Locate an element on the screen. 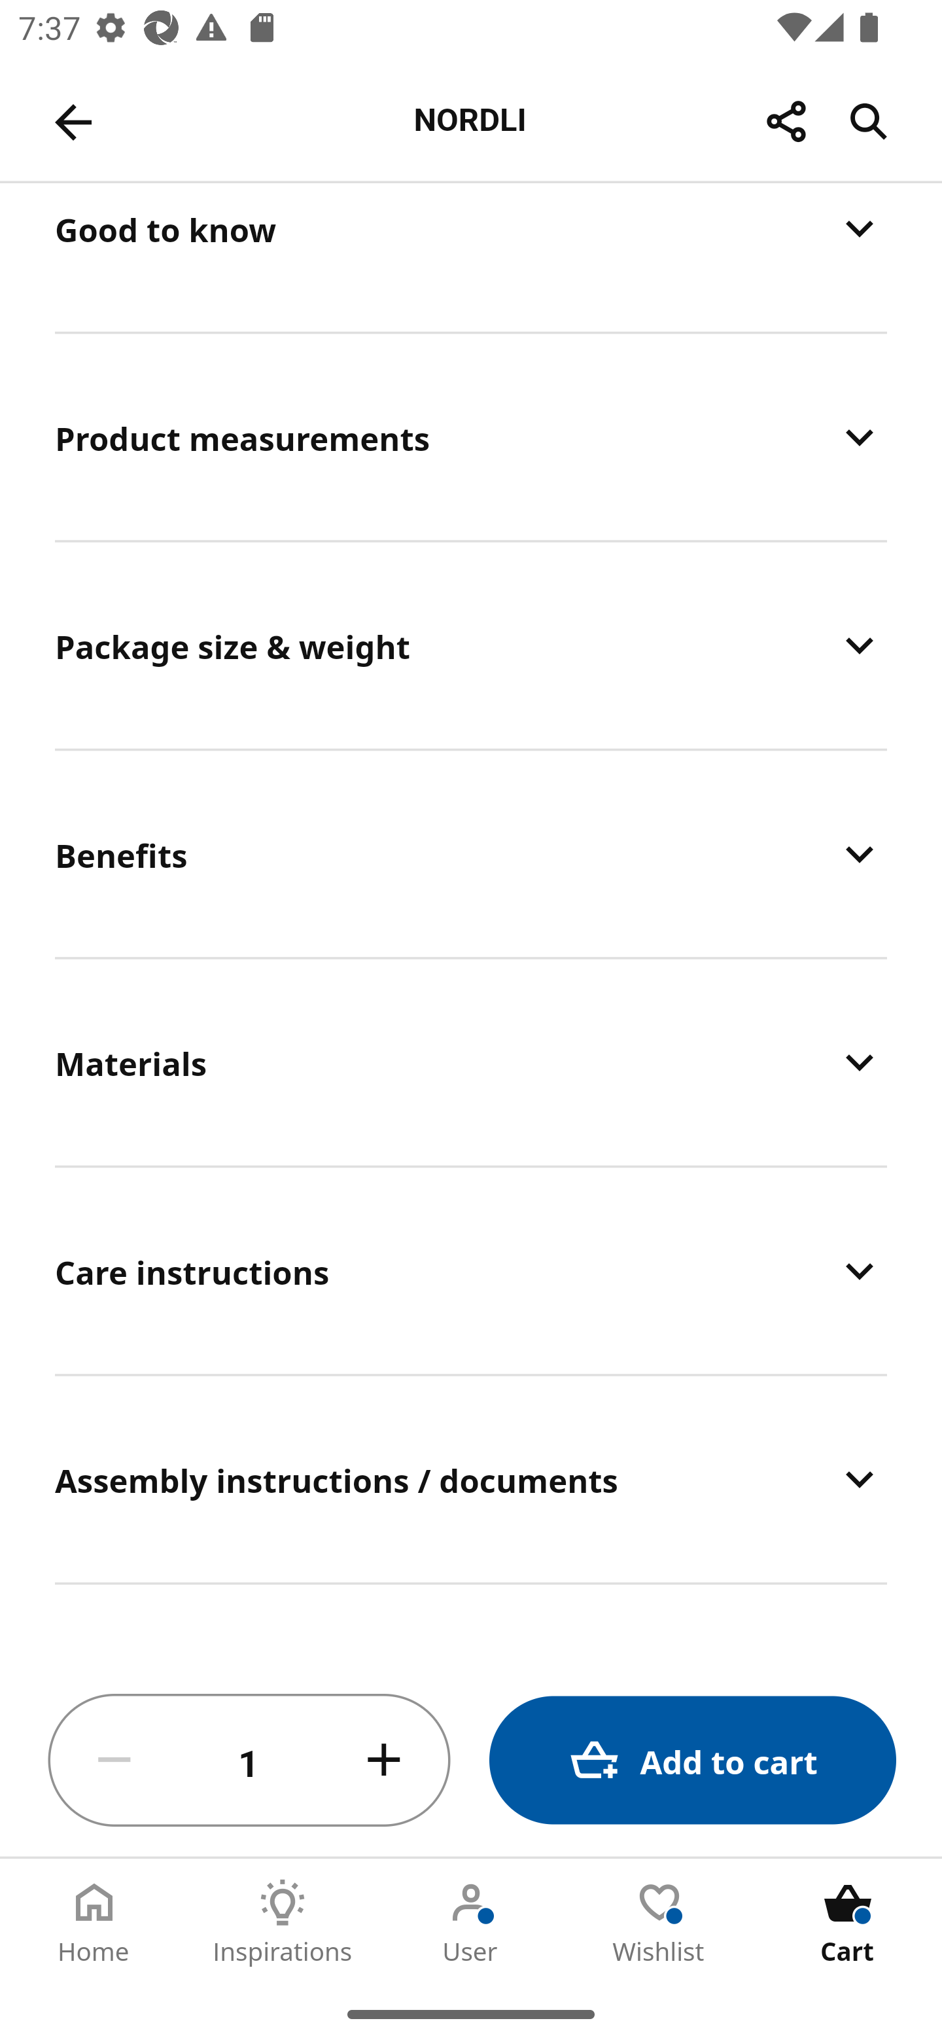  Materials is located at coordinates (471, 1063).